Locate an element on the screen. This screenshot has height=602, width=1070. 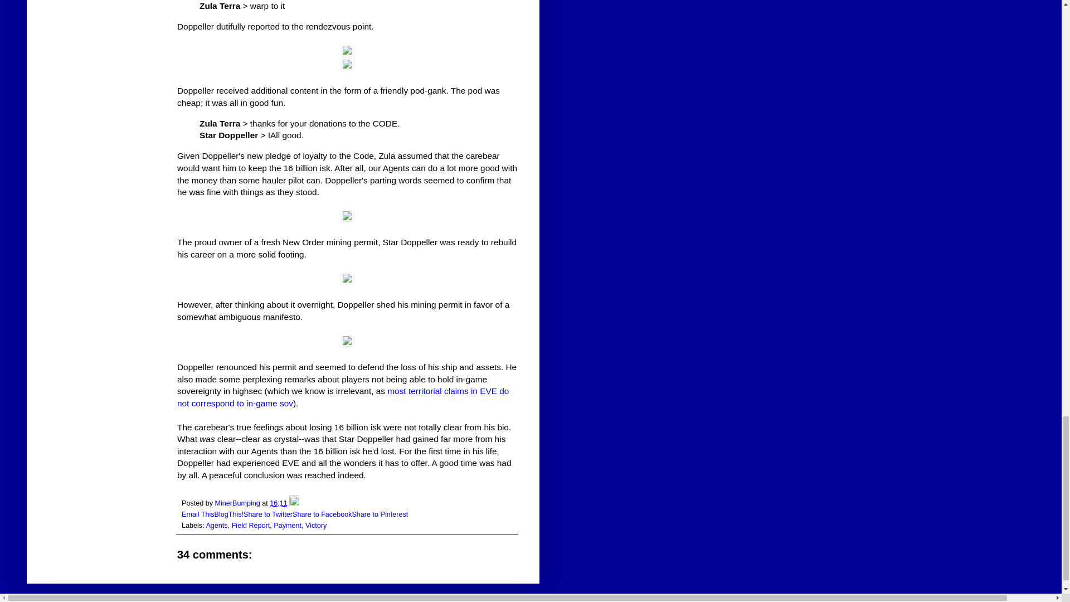
Share to Facebook is located at coordinates (322, 514).